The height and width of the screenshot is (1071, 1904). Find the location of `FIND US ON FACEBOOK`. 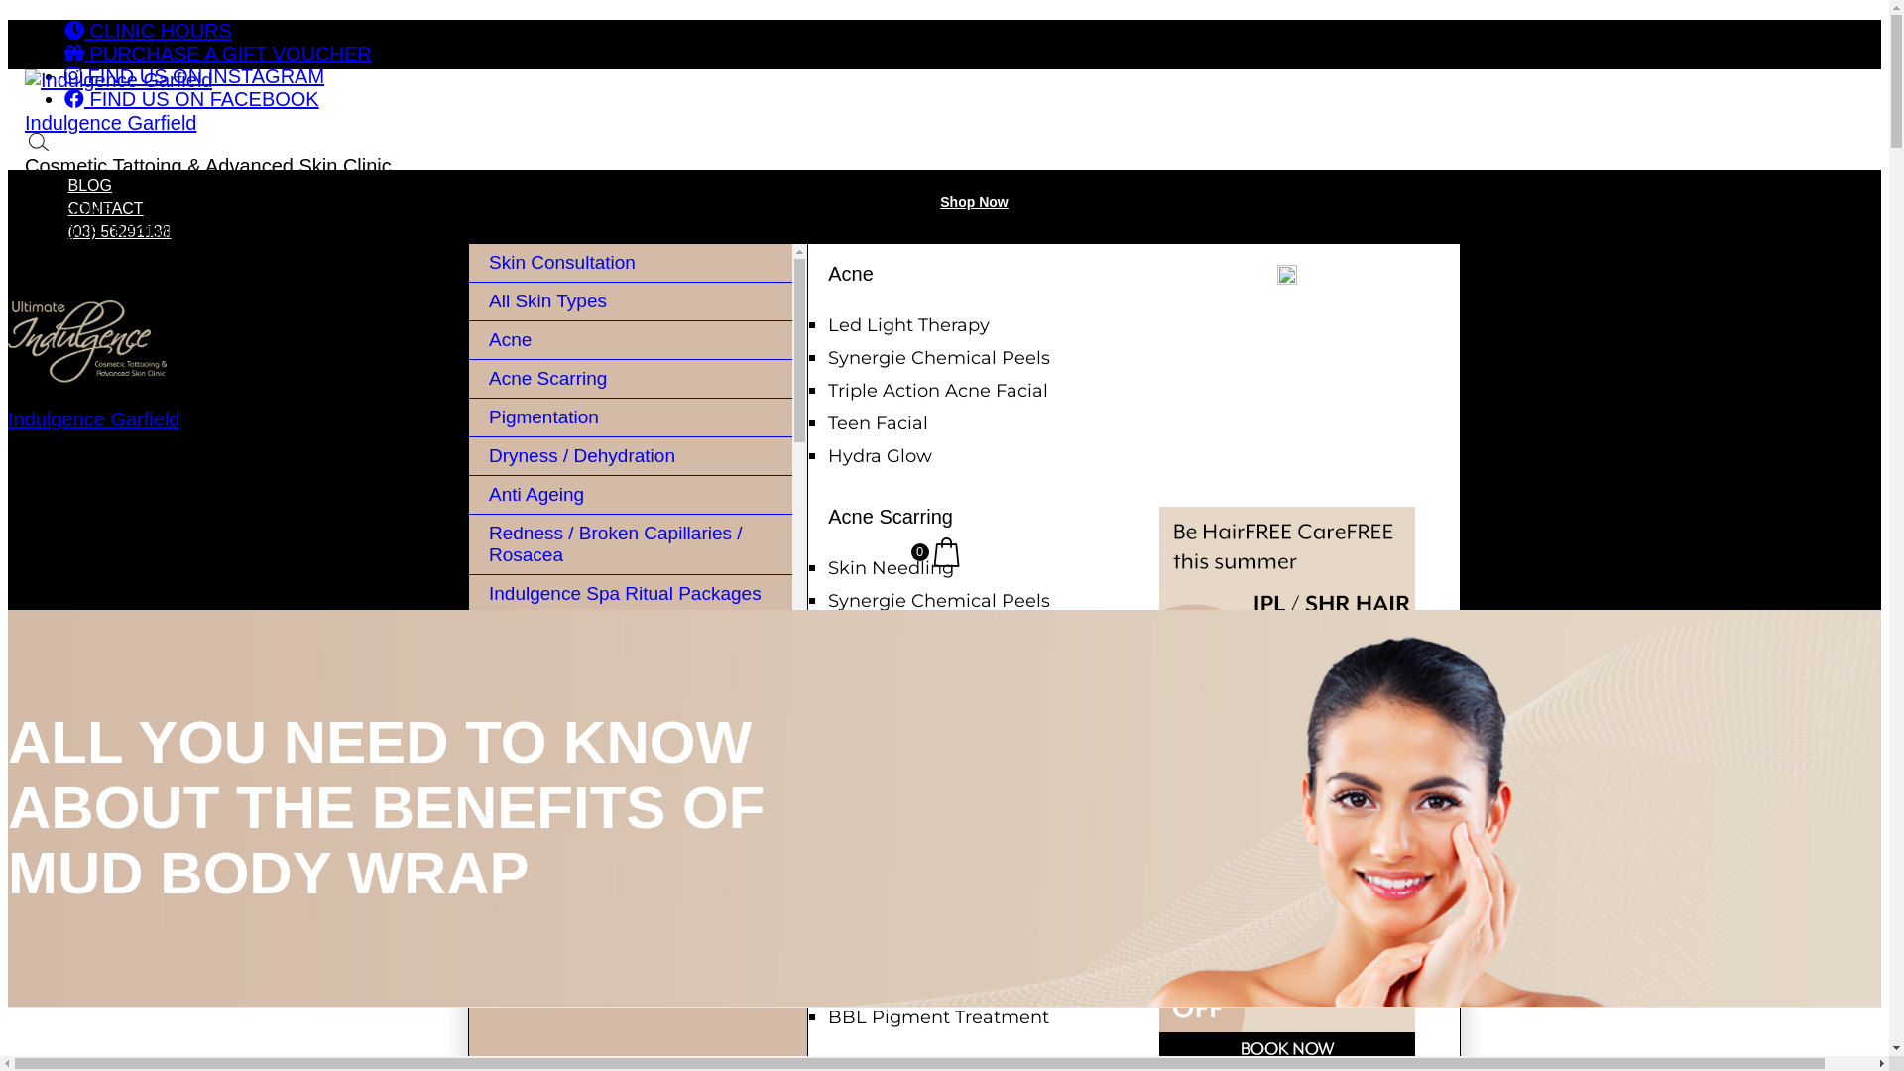

FIND US ON FACEBOOK is located at coordinates (192, 99).